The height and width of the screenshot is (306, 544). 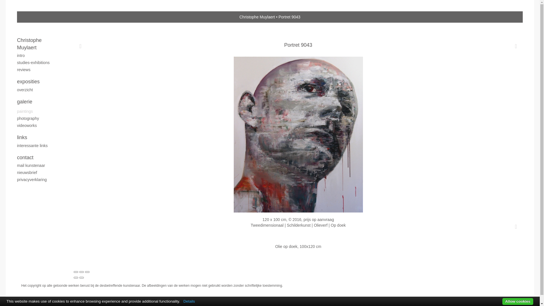 What do you see at coordinates (40, 138) in the screenshot?
I see `links` at bounding box center [40, 138].